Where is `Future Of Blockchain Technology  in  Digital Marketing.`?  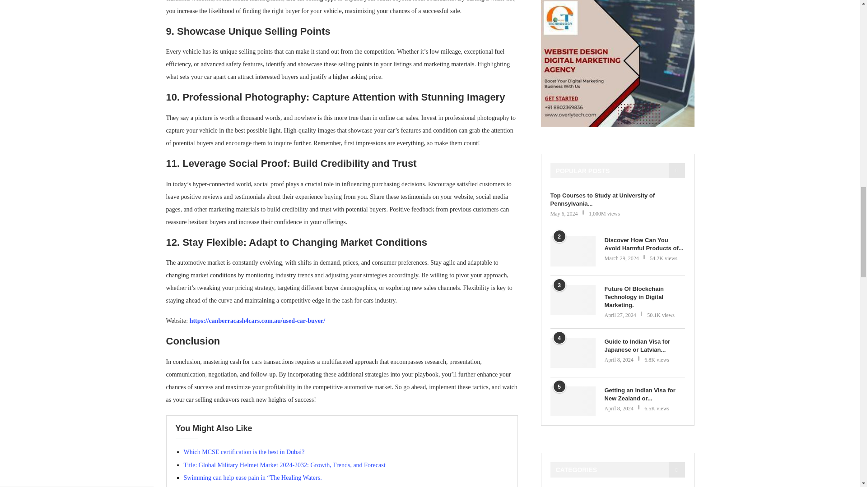 Future Of Blockchain Technology  in  Digital Marketing. is located at coordinates (572, 299).